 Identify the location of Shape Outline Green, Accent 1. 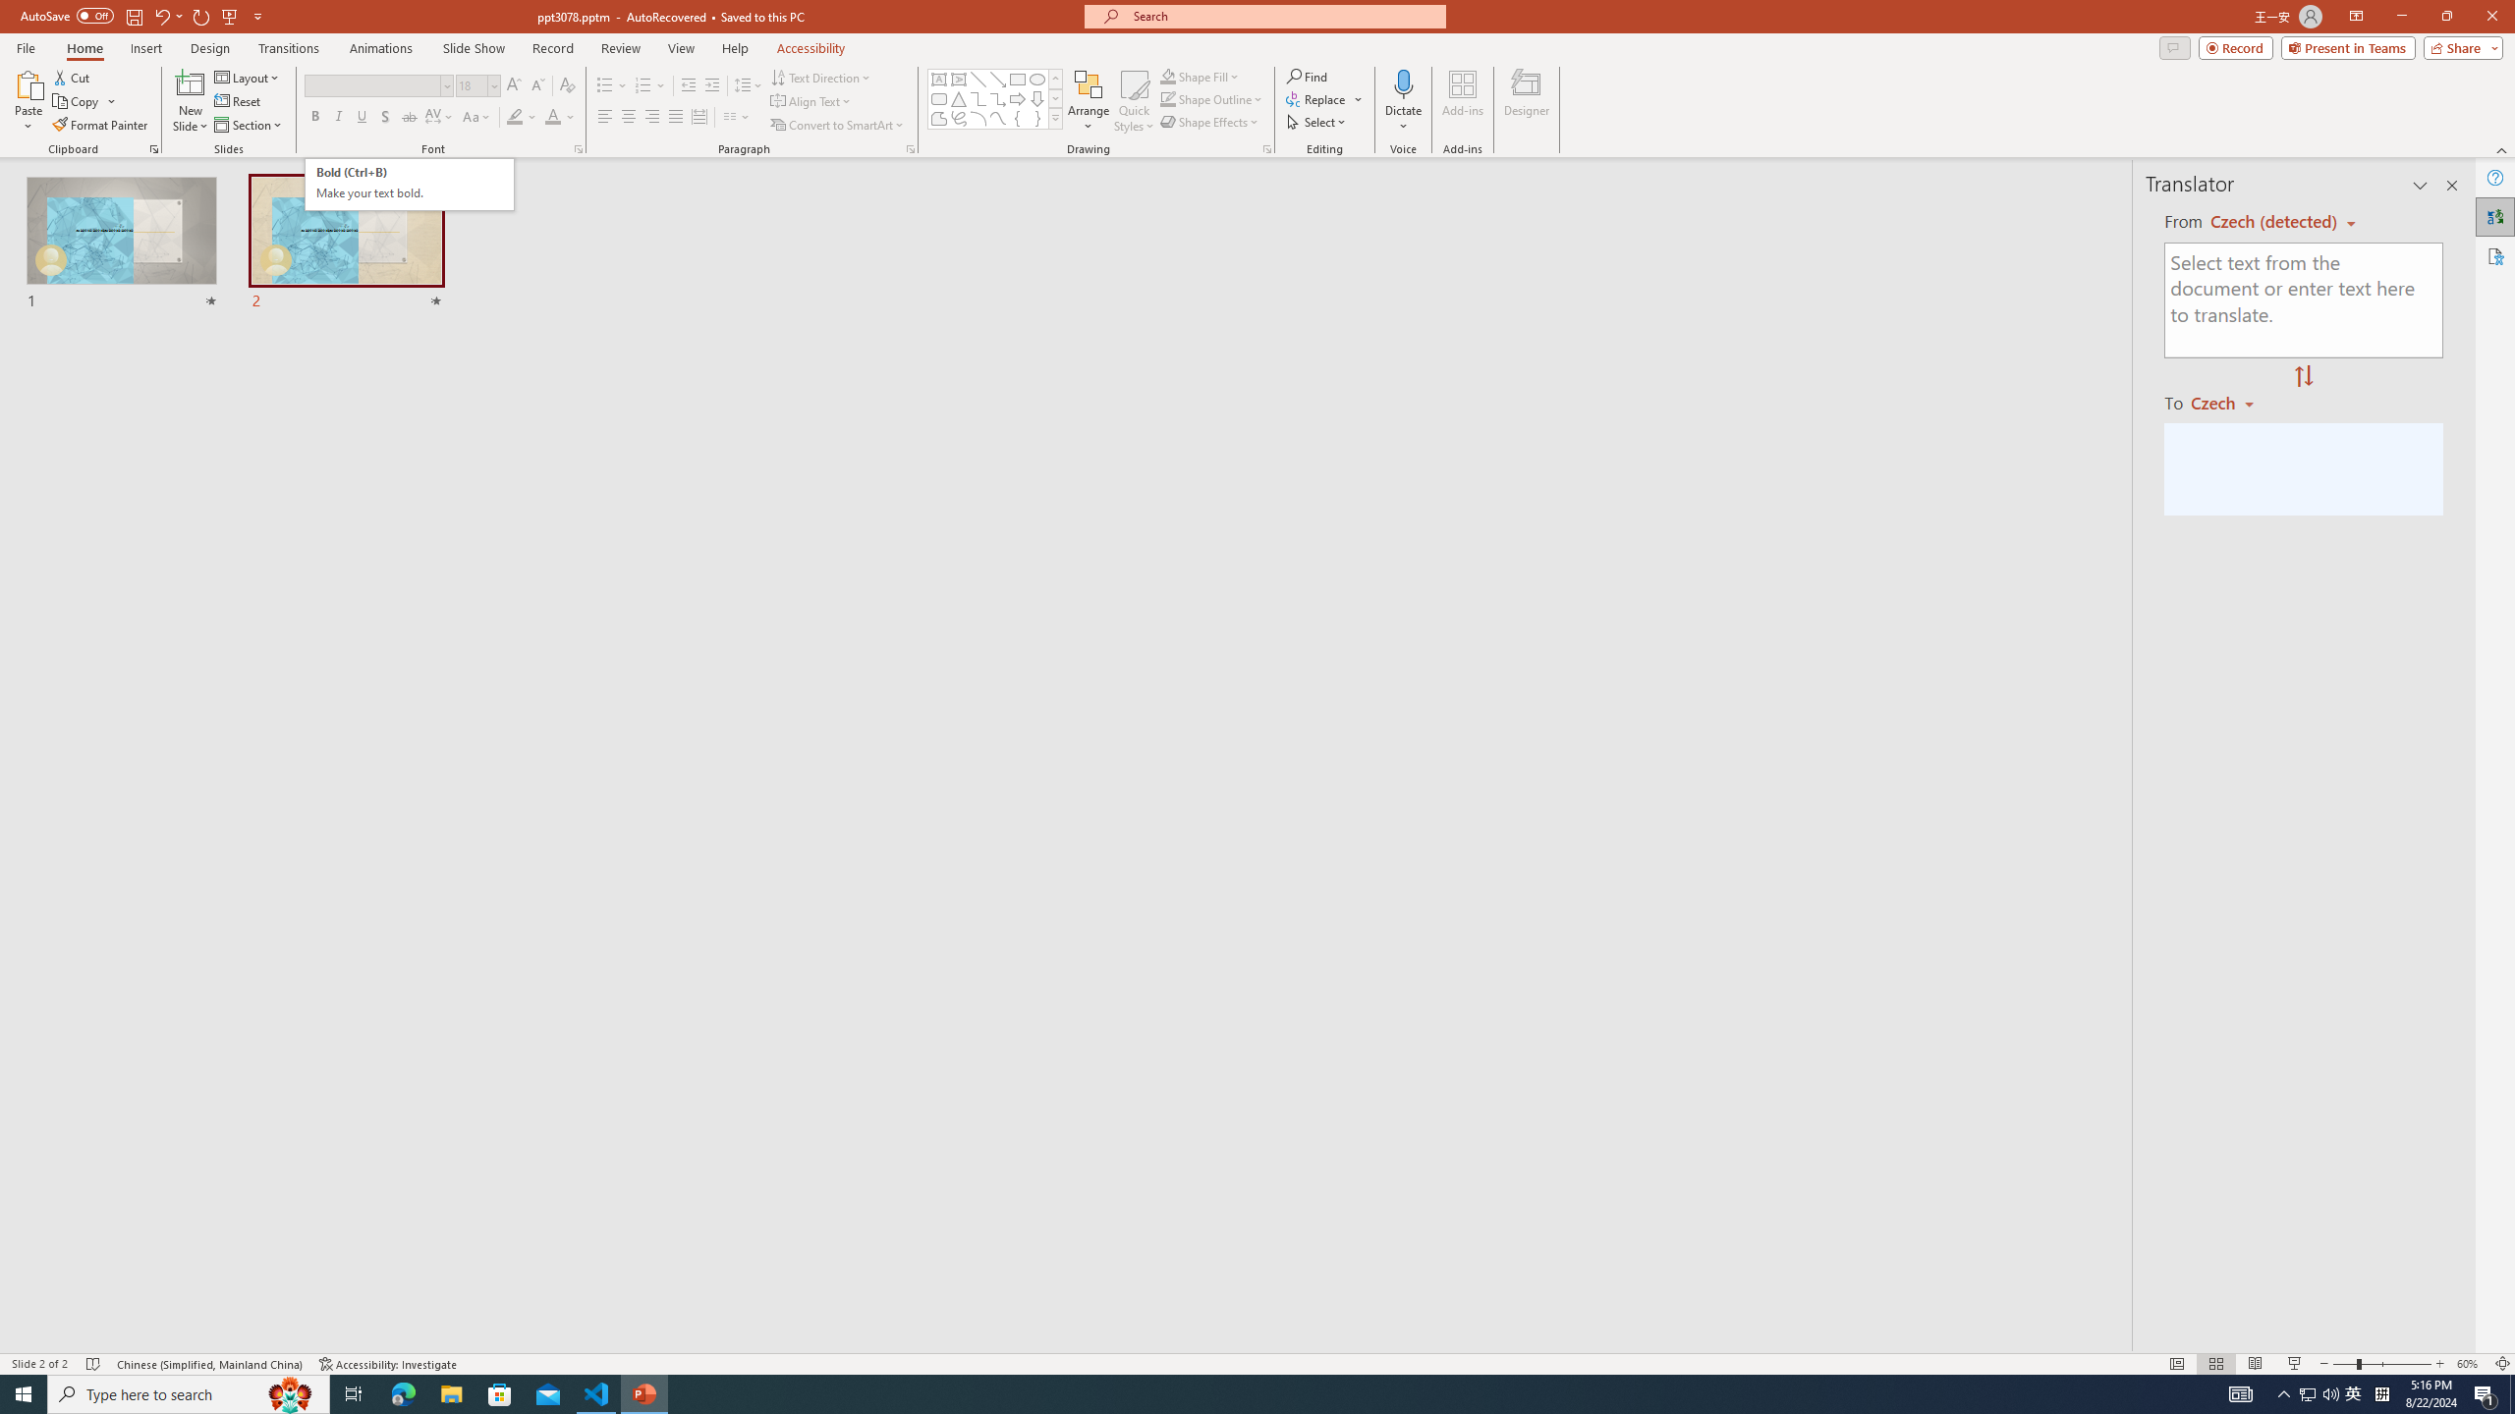
(1167, 98).